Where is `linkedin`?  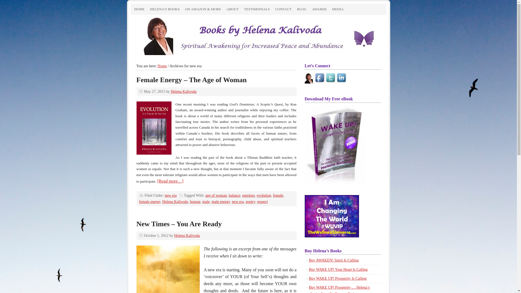 linkedin is located at coordinates (342, 78).